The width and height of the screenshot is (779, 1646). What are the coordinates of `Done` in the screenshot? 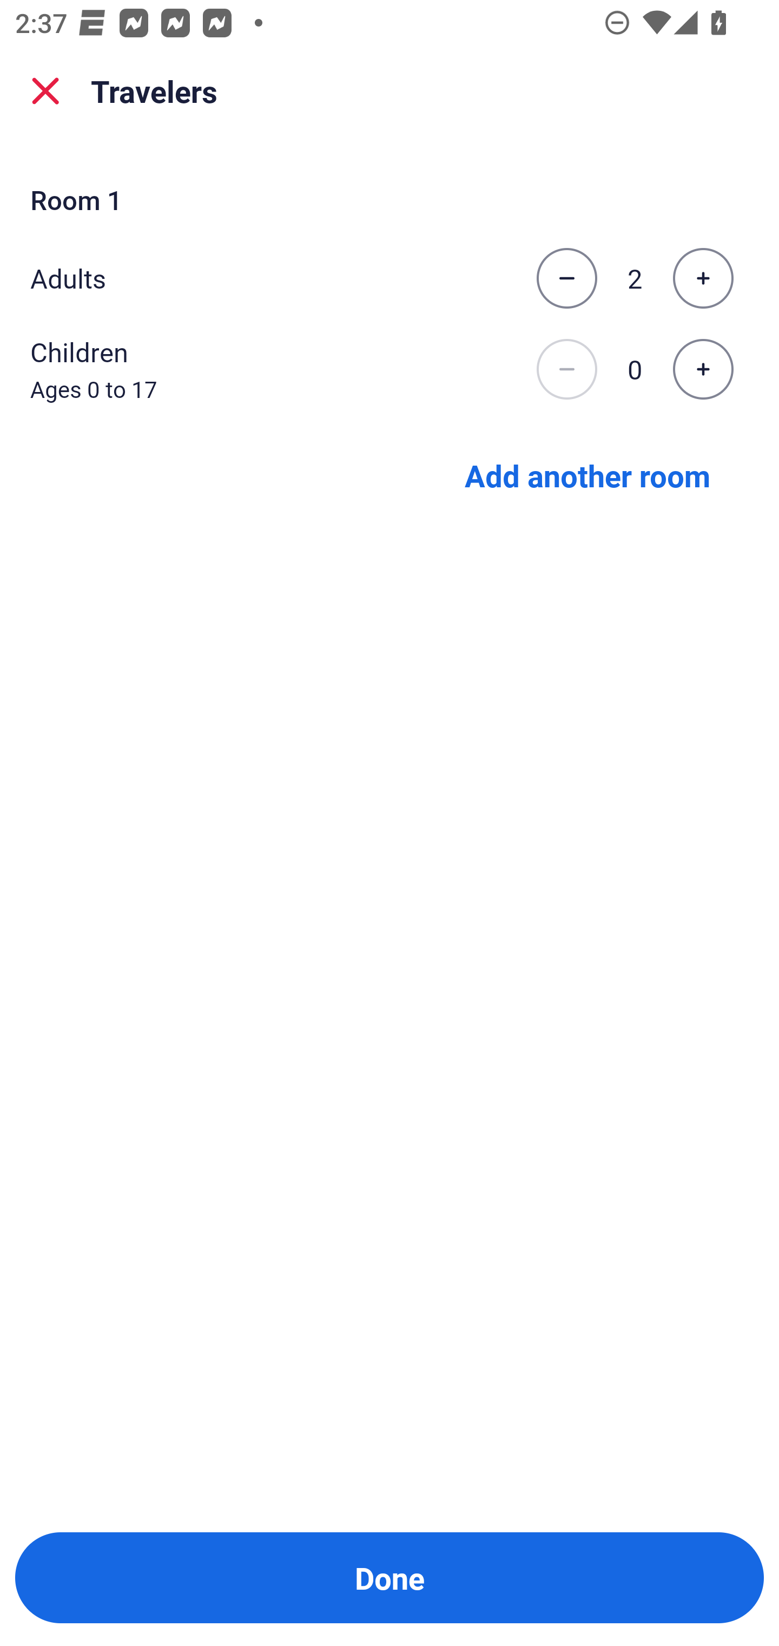 It's located at (389, 1578).